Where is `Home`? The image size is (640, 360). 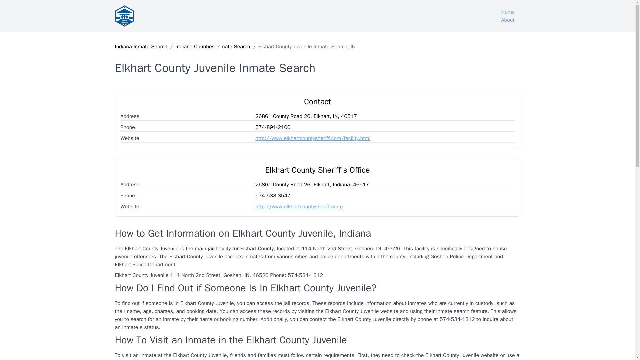 Home is located at coordinates (508, 12).